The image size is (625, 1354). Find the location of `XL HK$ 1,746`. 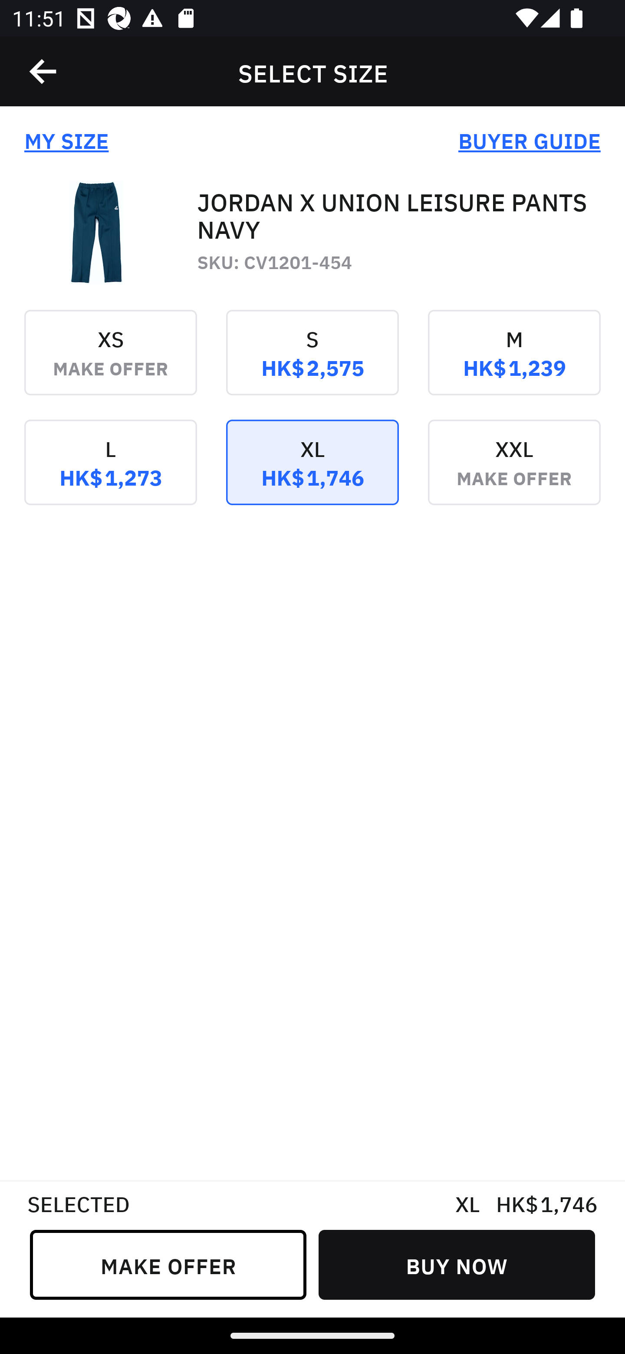

XL HK$ 1,746 is located at coordinates (312, 474).